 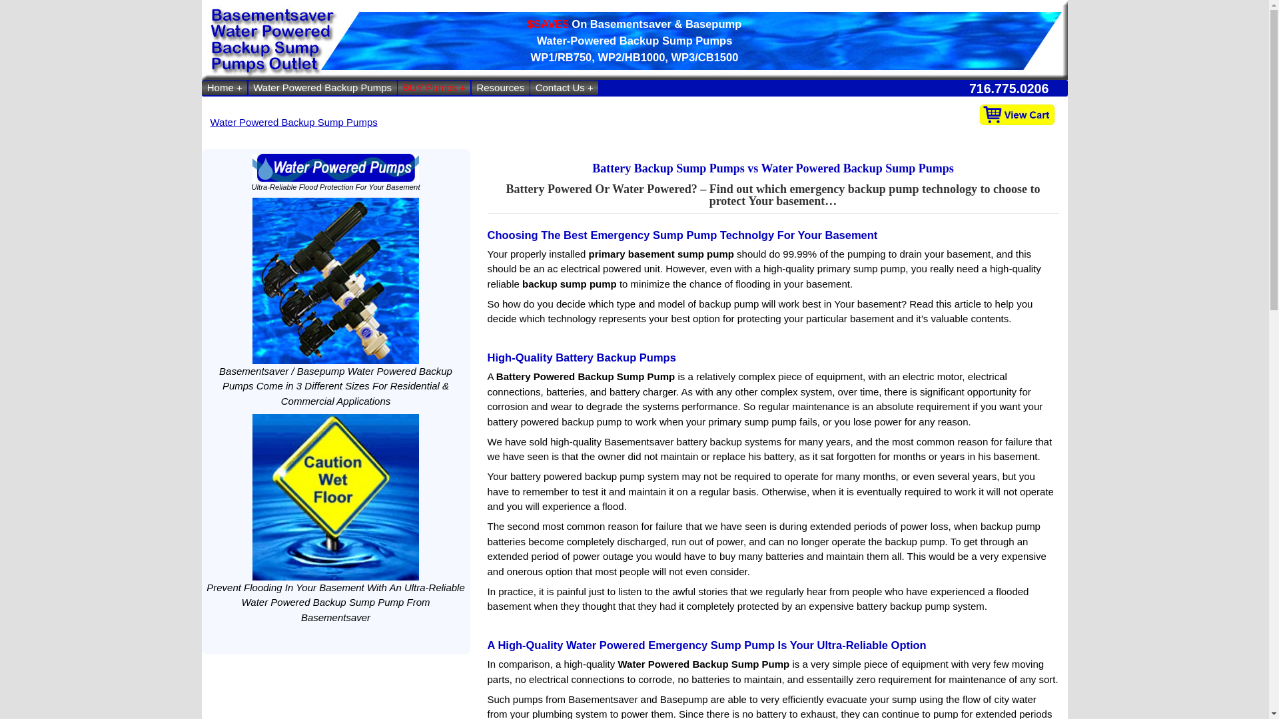 I want to click on Water Powered Backup Pumps, so click(x=322, y=88).